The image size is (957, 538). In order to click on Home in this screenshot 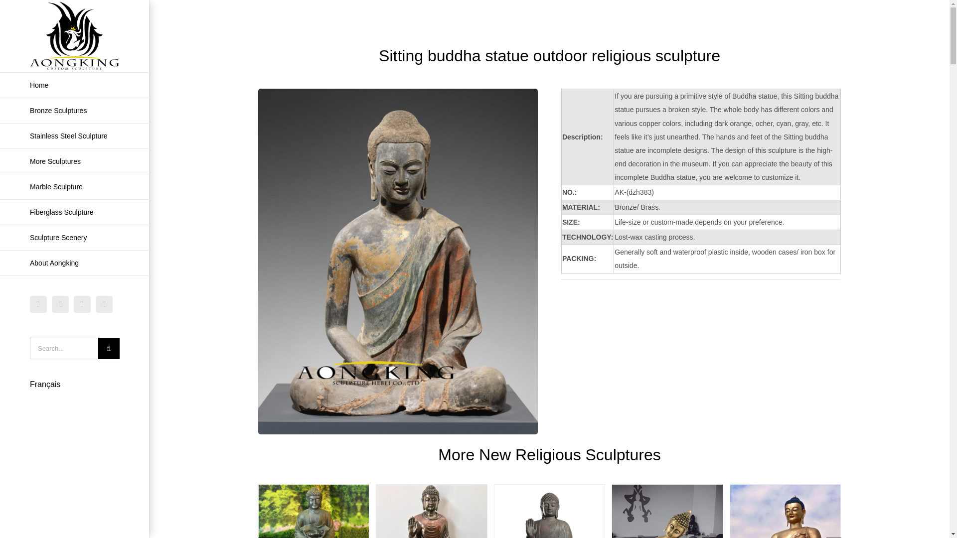, I will do `click(75, 85)`.